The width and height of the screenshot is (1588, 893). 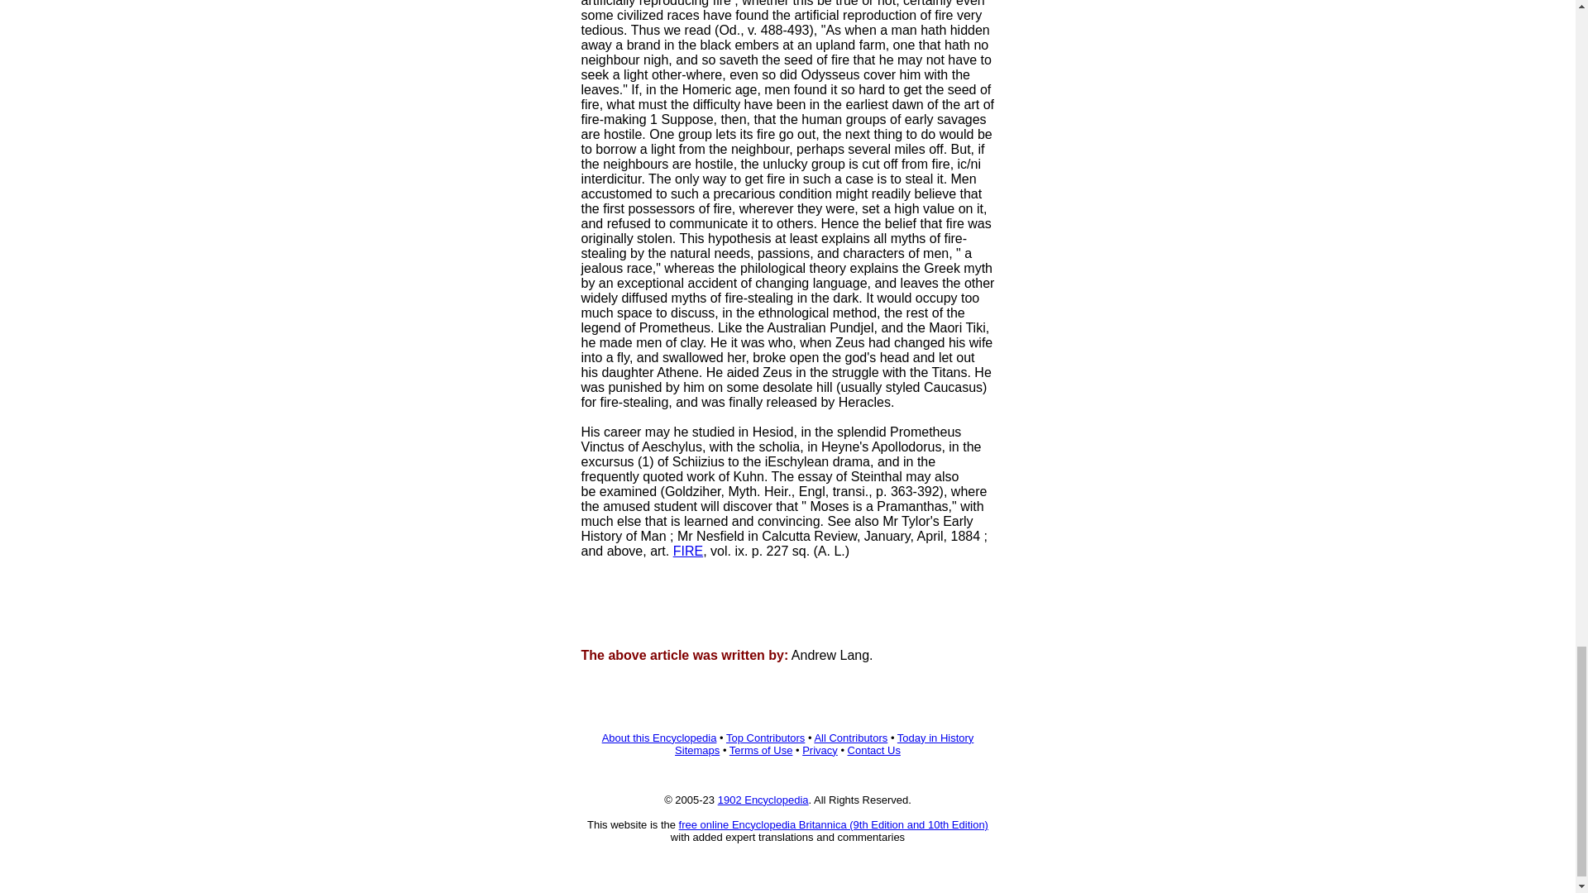 What do you see at coordinates (688, 551) in the screenshot?
I see `FIRE` at bounding box center [688, 551].